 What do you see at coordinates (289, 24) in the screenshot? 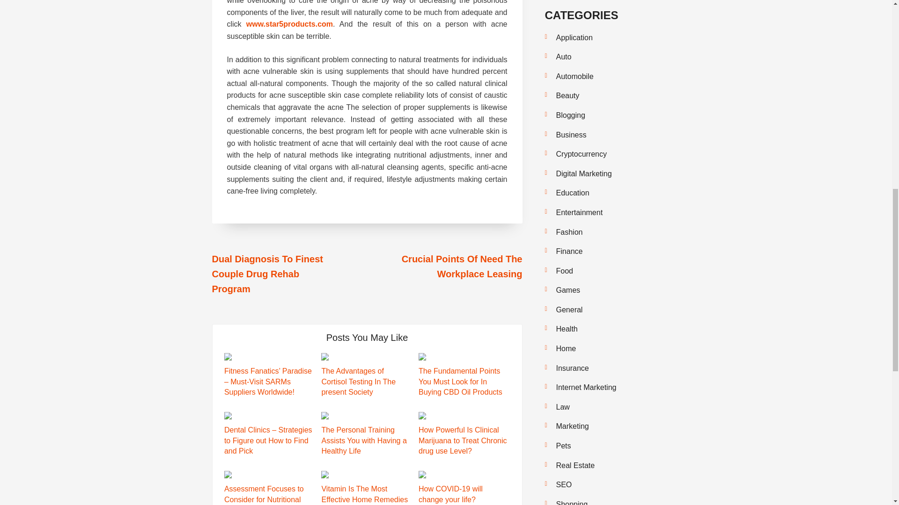
I see `www.star5products.com` at bounding box center [289, 24].